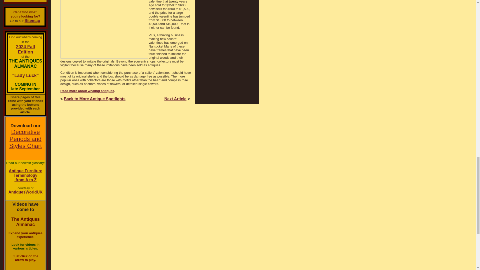  Describe the element at coordinates (32, 20) in the screenshot. I see `Sitemap` at that location.